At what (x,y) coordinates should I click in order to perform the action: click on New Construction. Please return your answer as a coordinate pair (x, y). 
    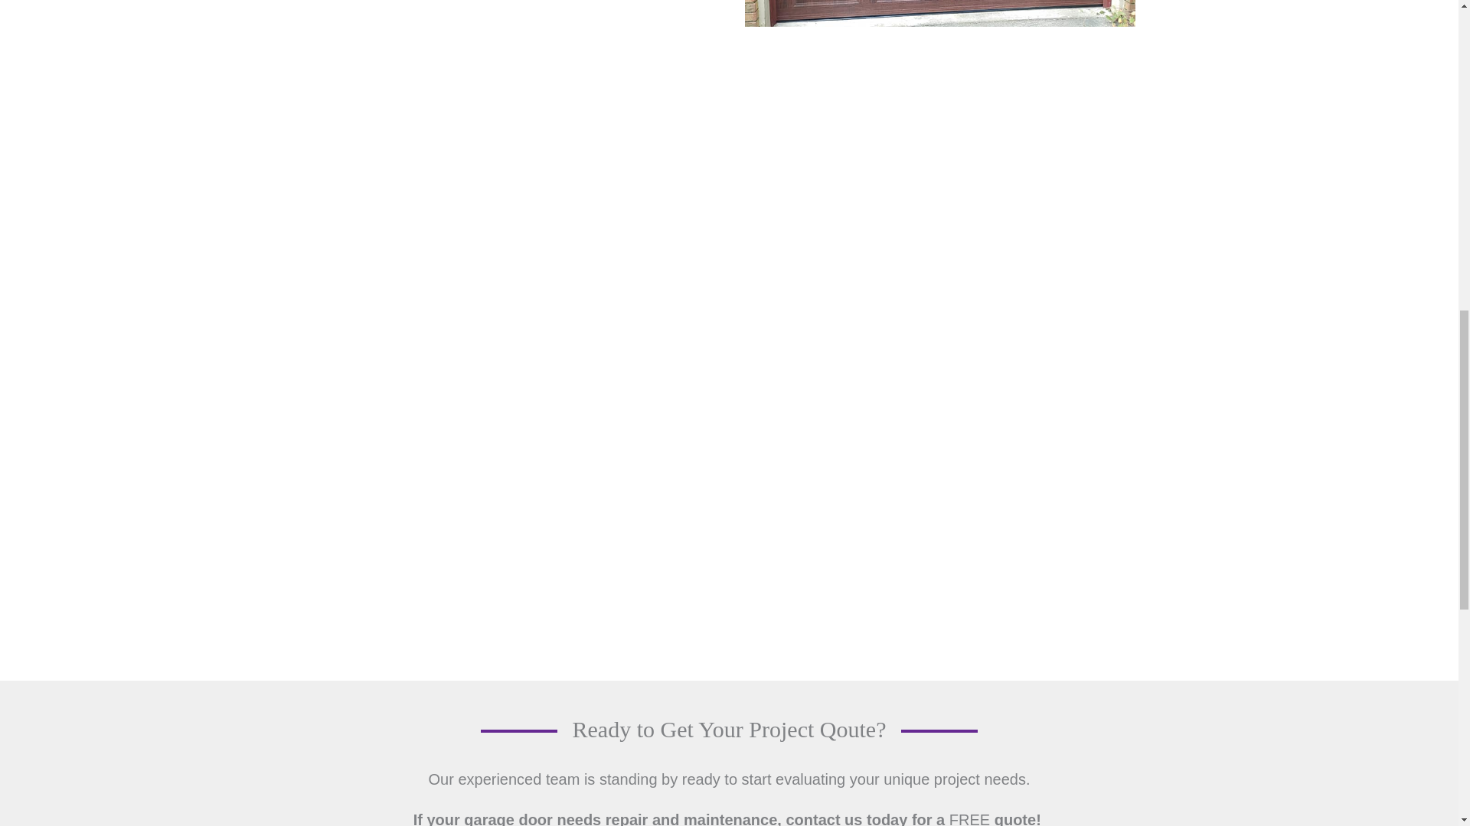
    Looking at the image, I should click on (939, 13).